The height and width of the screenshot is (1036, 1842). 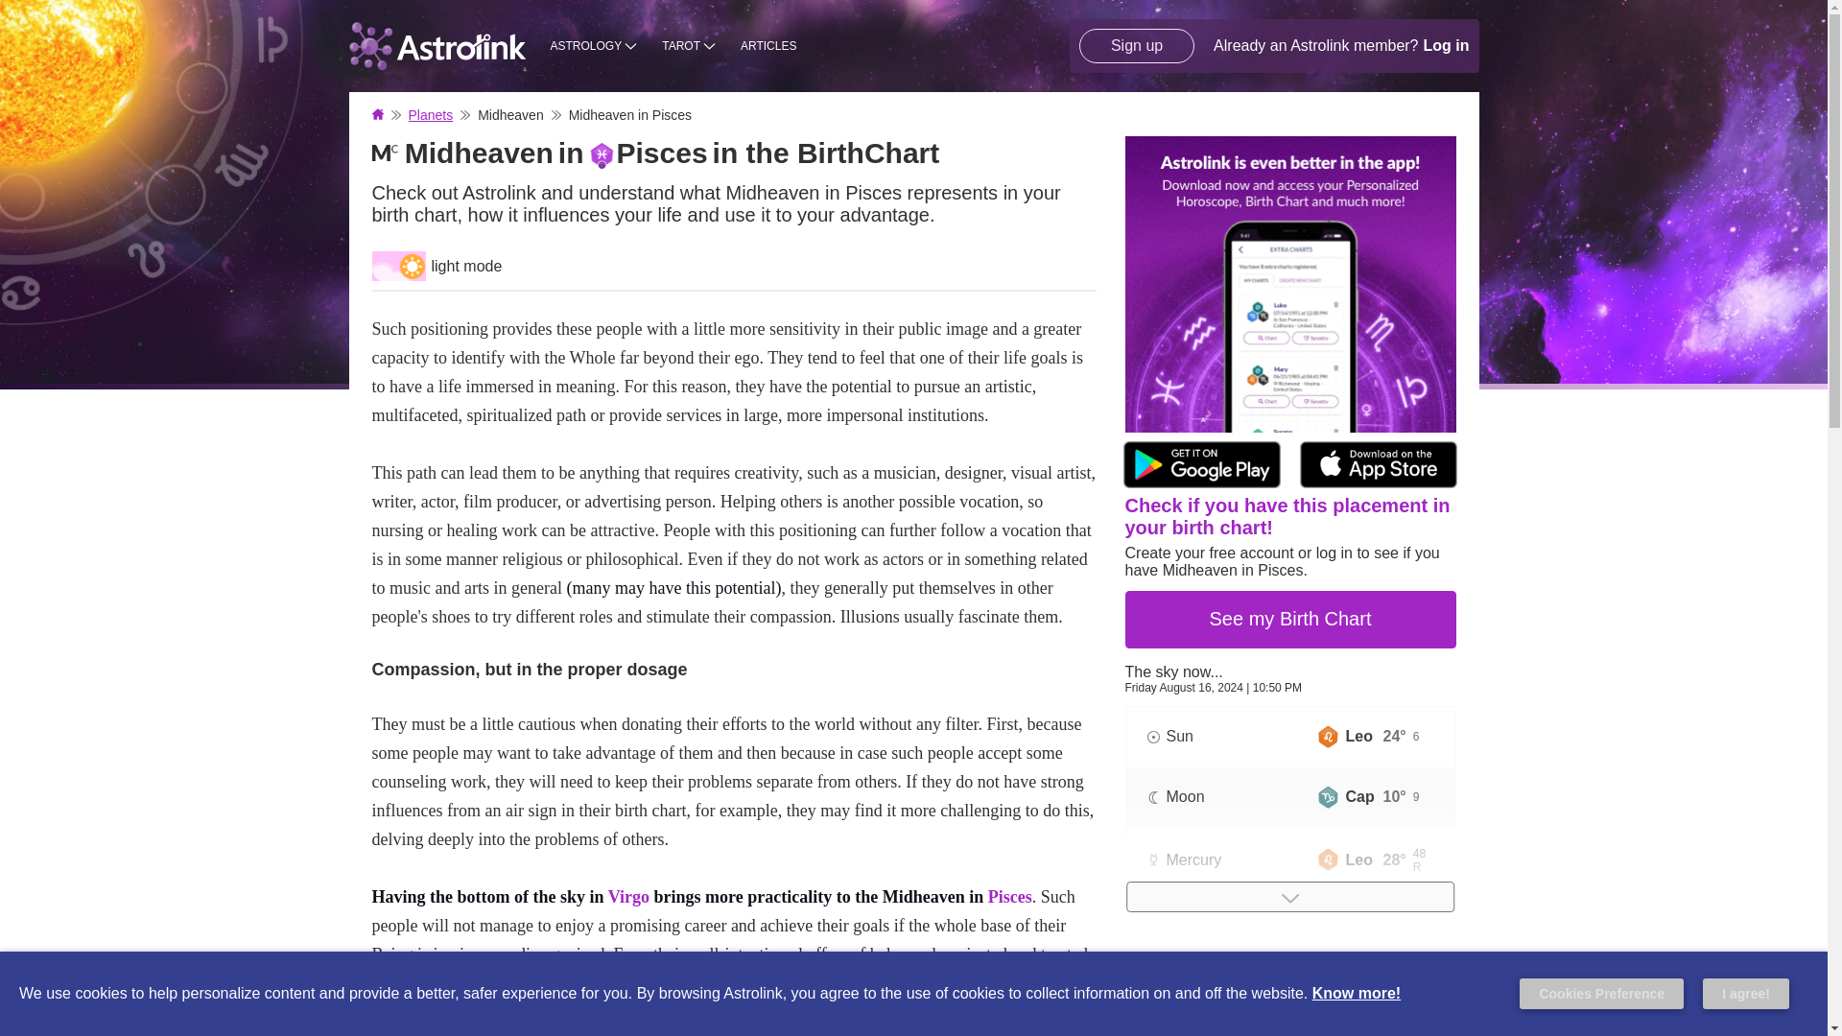 I want to click on I agree!, so click(x=1745, y=993).